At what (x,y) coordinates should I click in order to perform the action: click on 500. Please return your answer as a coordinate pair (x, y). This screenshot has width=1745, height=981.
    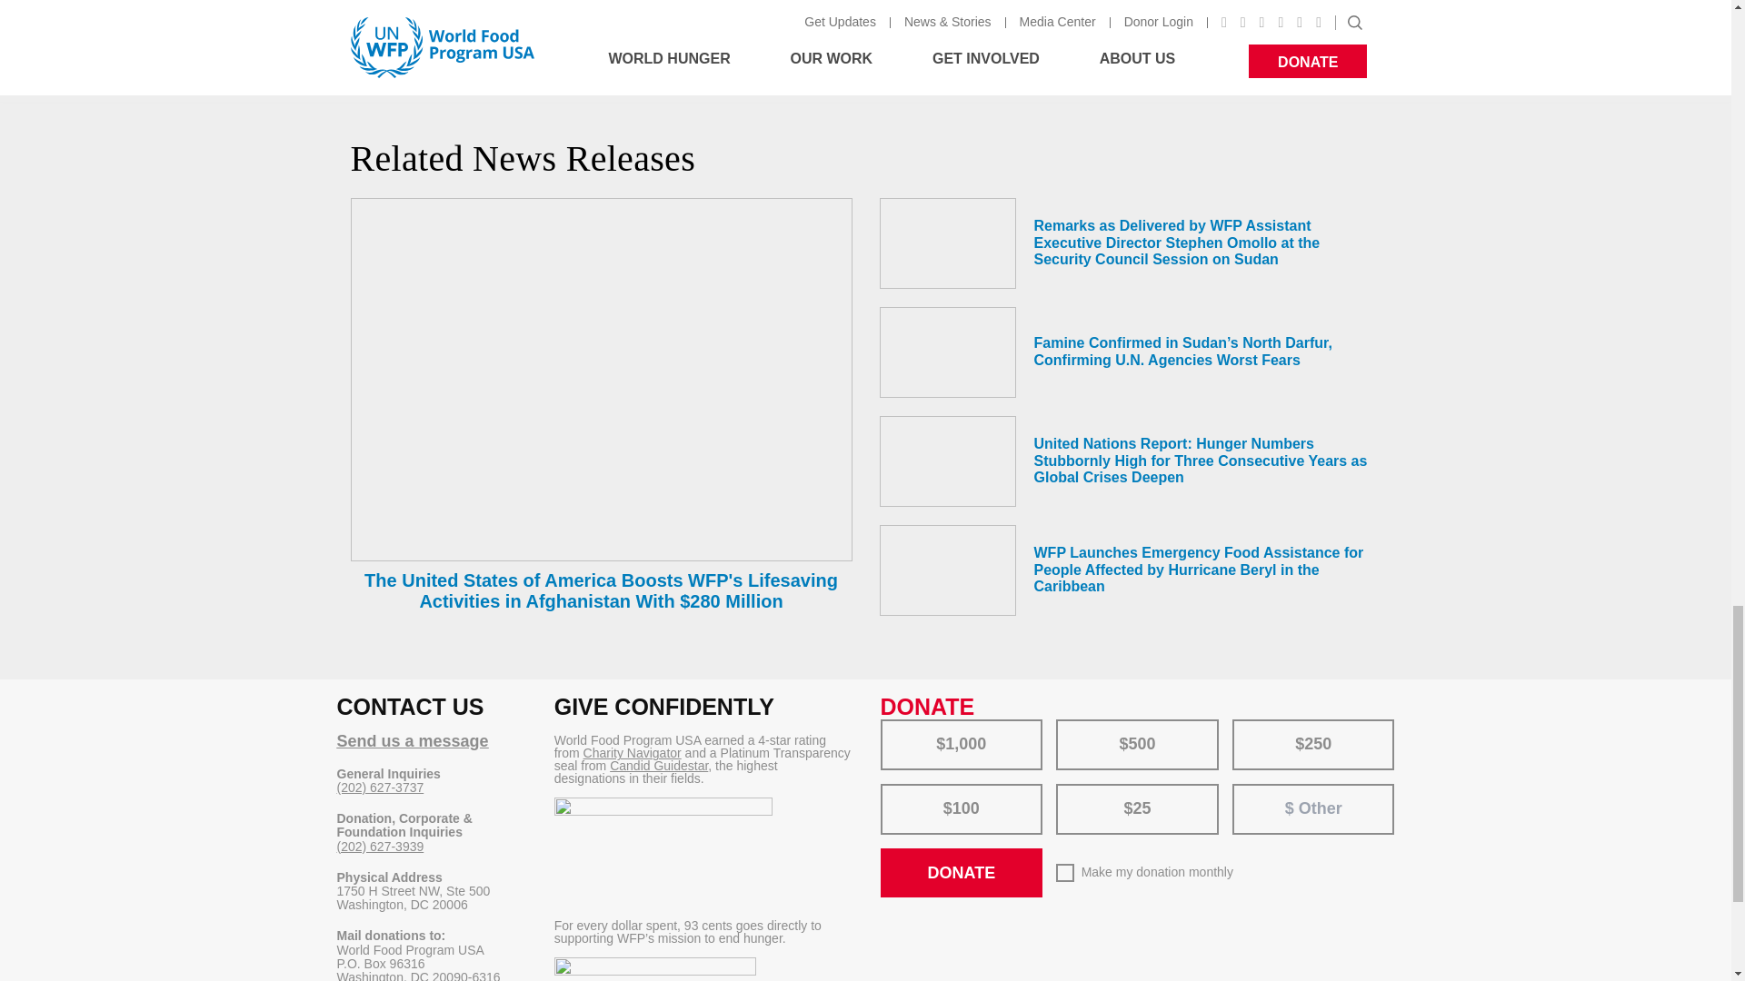
    Looking at the image, I should click on (1069, 725).